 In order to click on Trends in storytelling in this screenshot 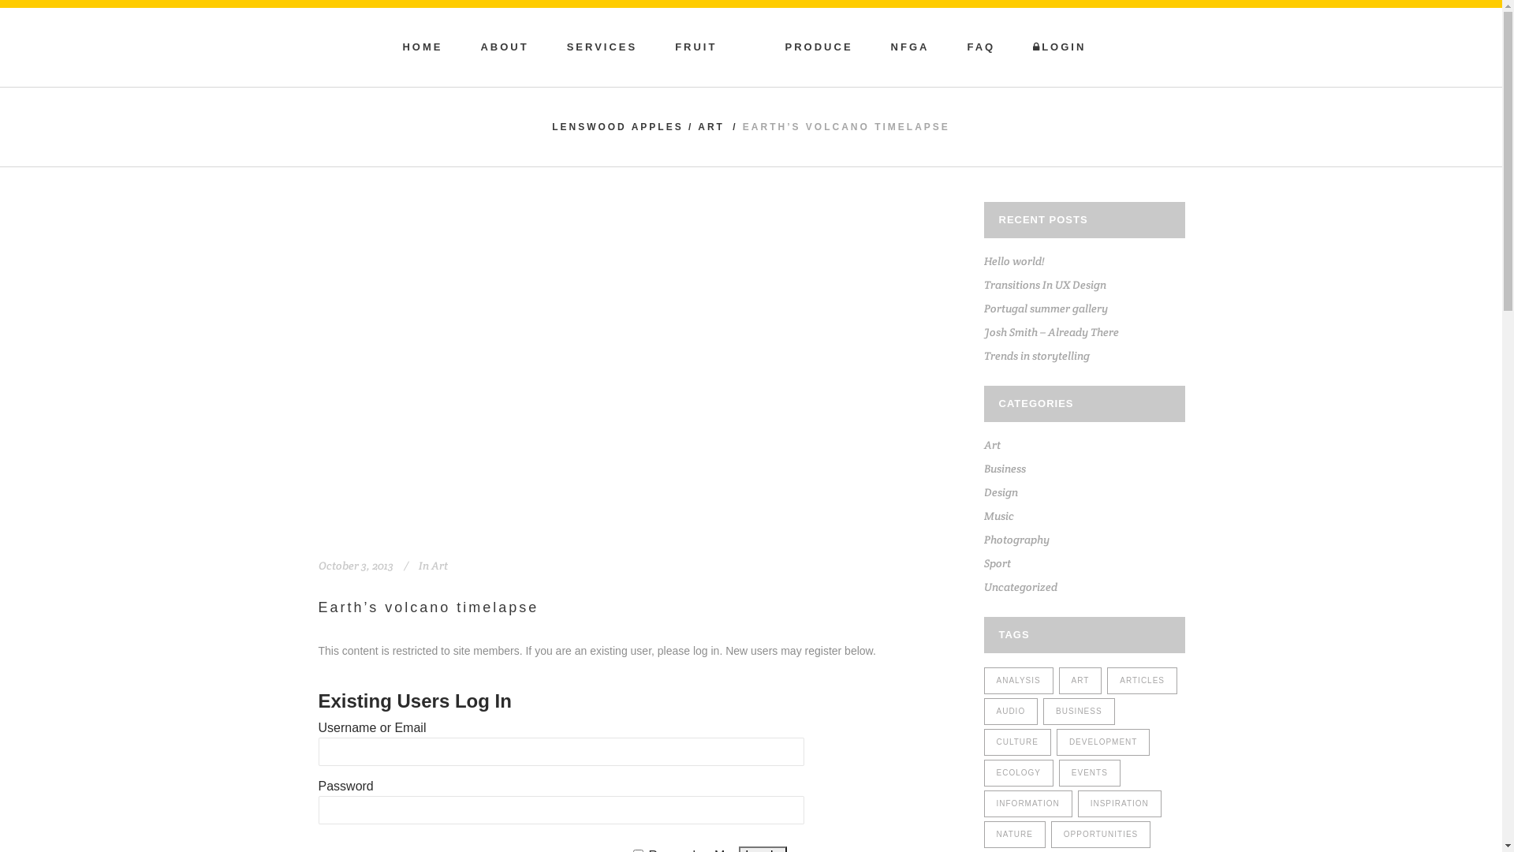, I will do `click(1037, 356)`.